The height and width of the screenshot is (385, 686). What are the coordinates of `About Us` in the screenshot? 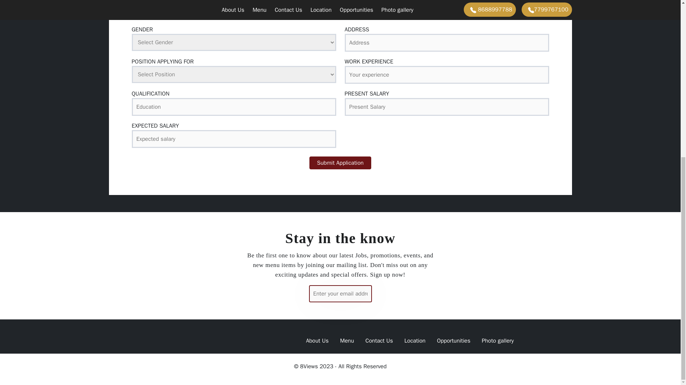 It's located at (317, 341).